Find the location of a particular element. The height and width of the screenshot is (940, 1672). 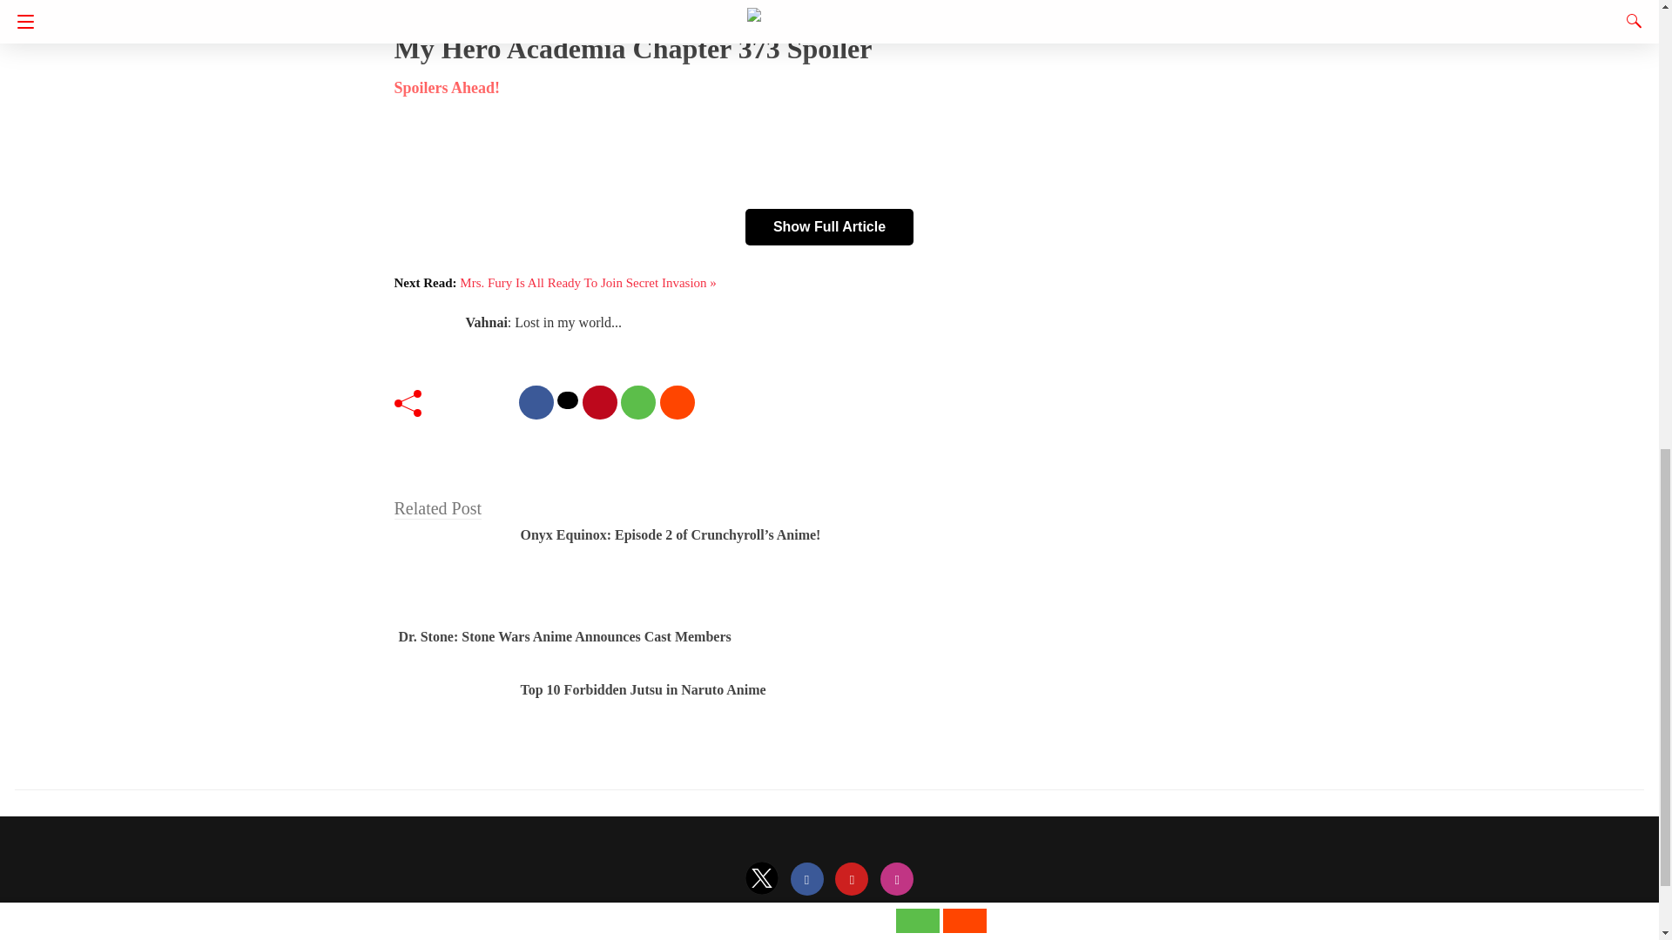

whatsapp share is located at coordinates (637, 402).